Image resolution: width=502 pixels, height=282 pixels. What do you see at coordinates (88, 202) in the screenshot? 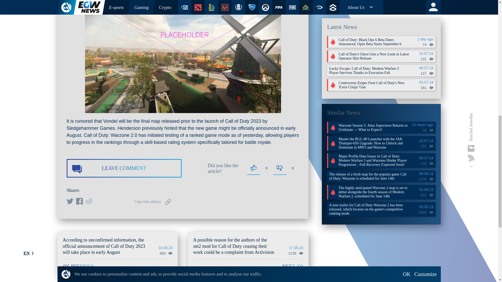
I see `Reddit` at bounding box center [88, 202].